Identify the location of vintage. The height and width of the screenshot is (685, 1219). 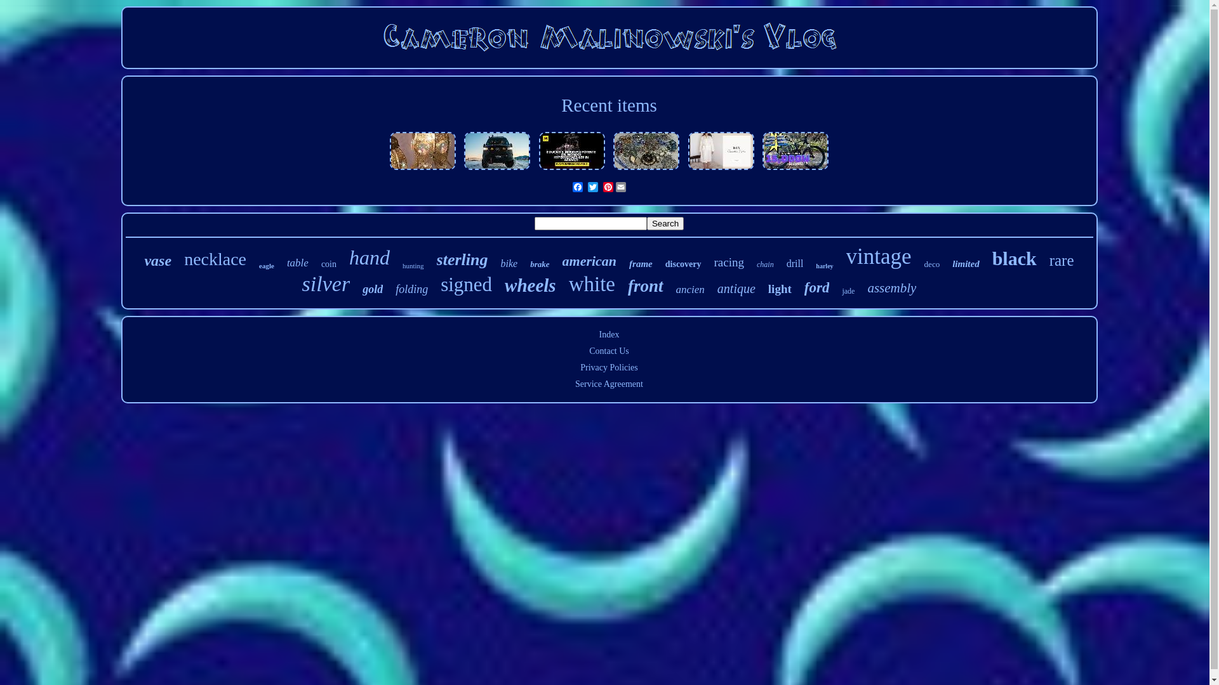
(879, 256).